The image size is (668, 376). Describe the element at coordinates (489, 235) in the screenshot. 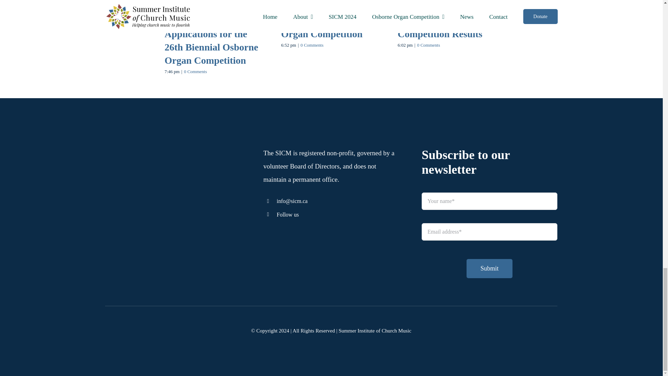

I see `Submit` at that location.